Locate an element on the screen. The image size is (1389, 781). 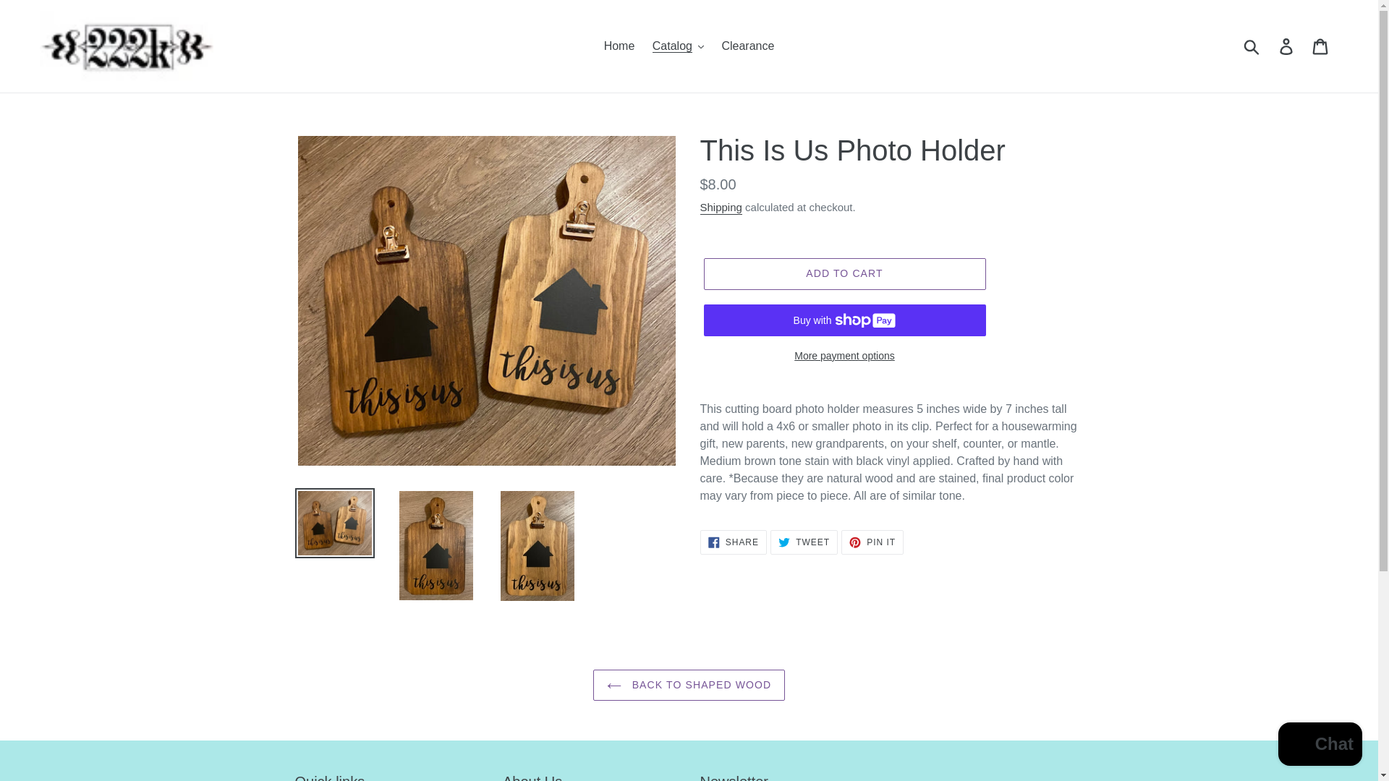
More payment options is located at coordinates (844, 356).